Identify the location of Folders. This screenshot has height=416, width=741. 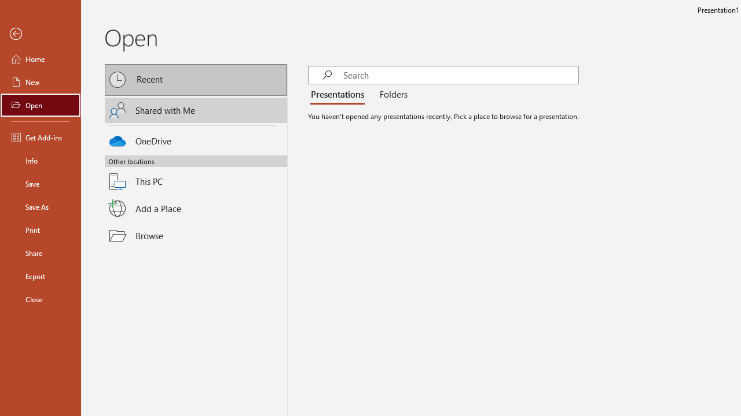
(391, 95).